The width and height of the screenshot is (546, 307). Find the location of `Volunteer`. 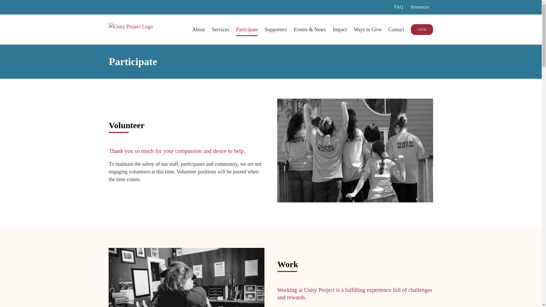

Volunteer is located at coordinates (355, 150).